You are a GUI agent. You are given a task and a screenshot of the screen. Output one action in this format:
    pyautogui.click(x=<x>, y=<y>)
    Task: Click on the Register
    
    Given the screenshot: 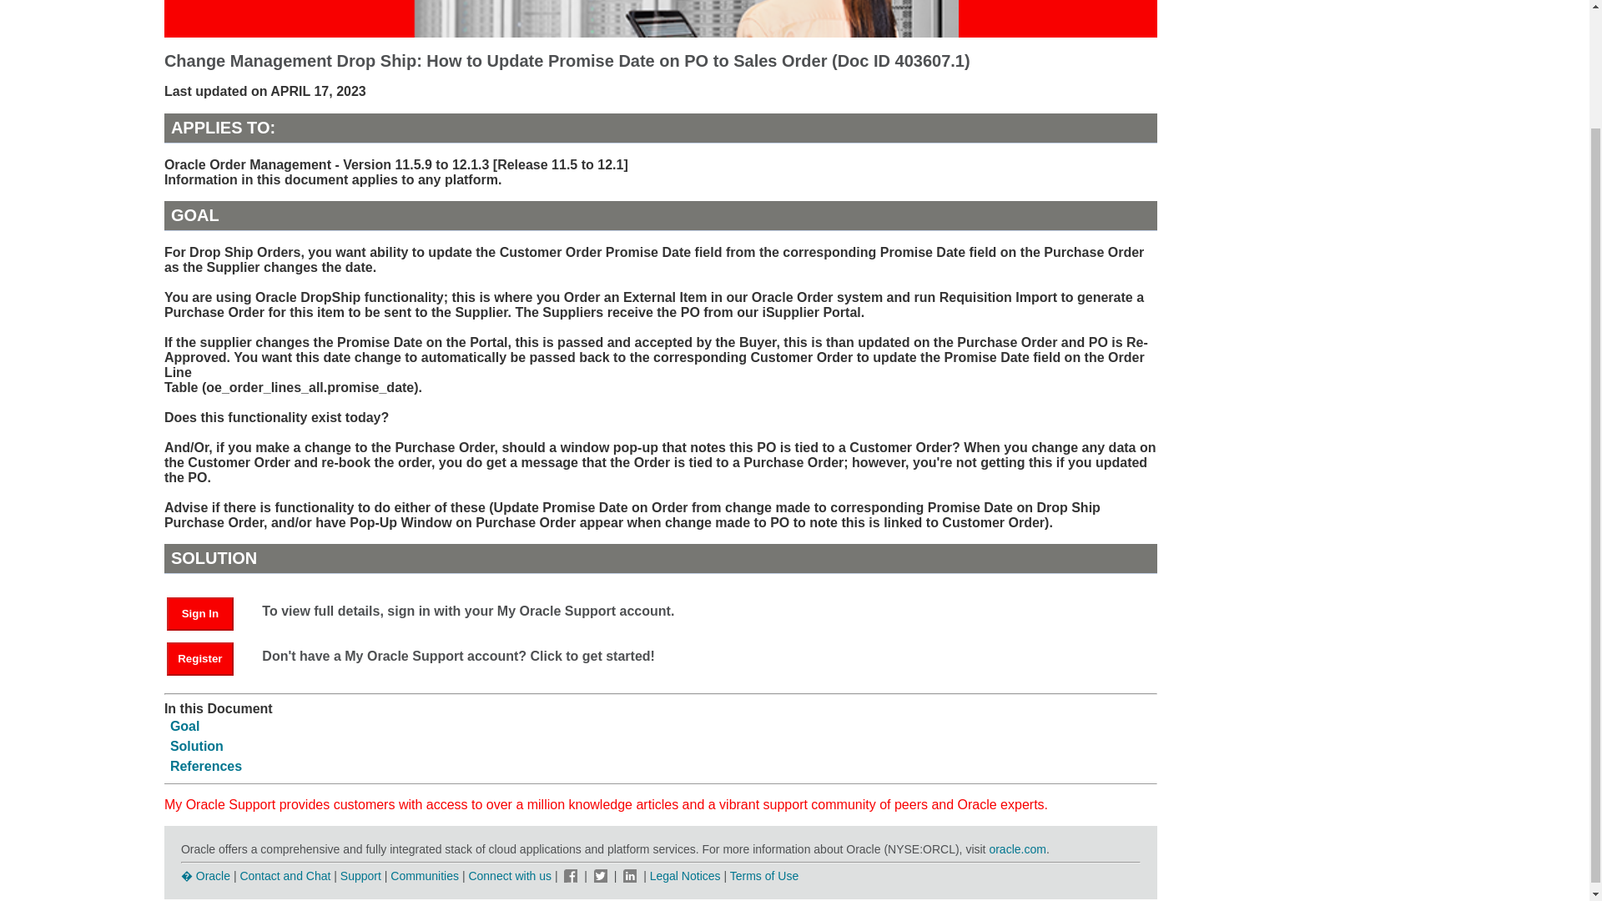 What is the action you would take?
    pyautogui.click(x=200, y=659)
    